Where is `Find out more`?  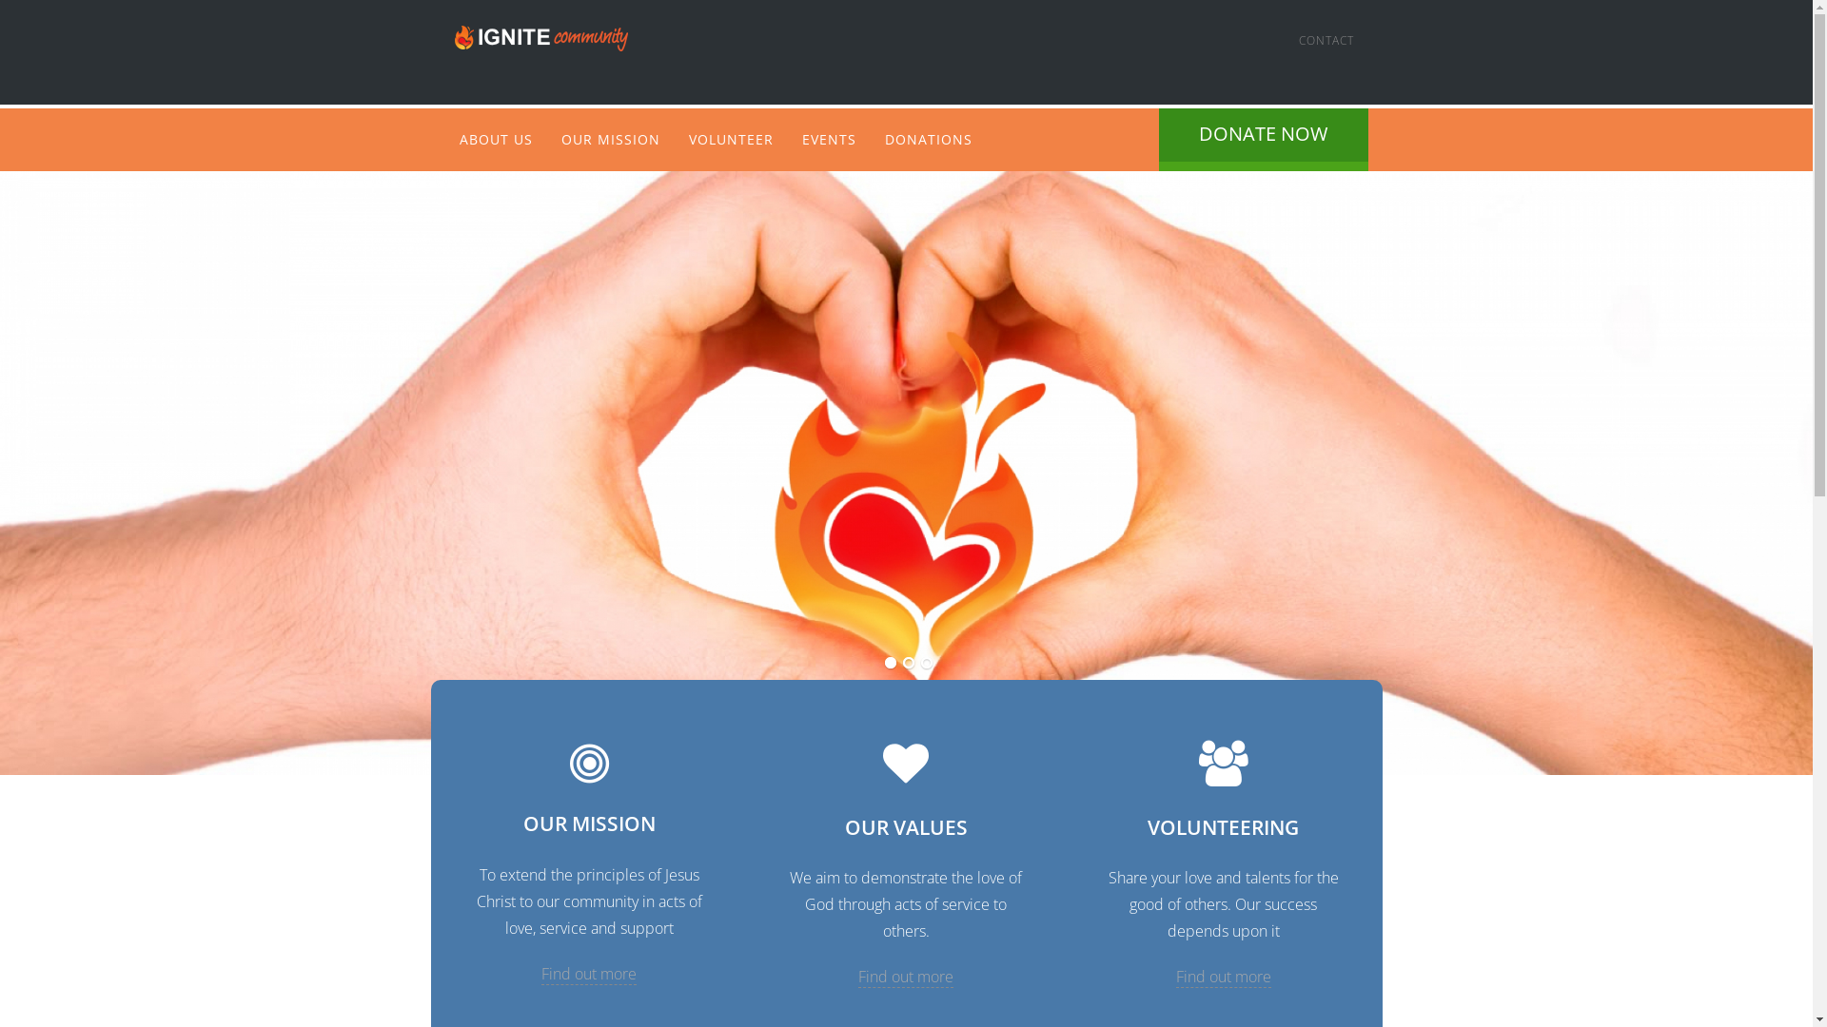
Find out more is located at coordinates (1224, 978).